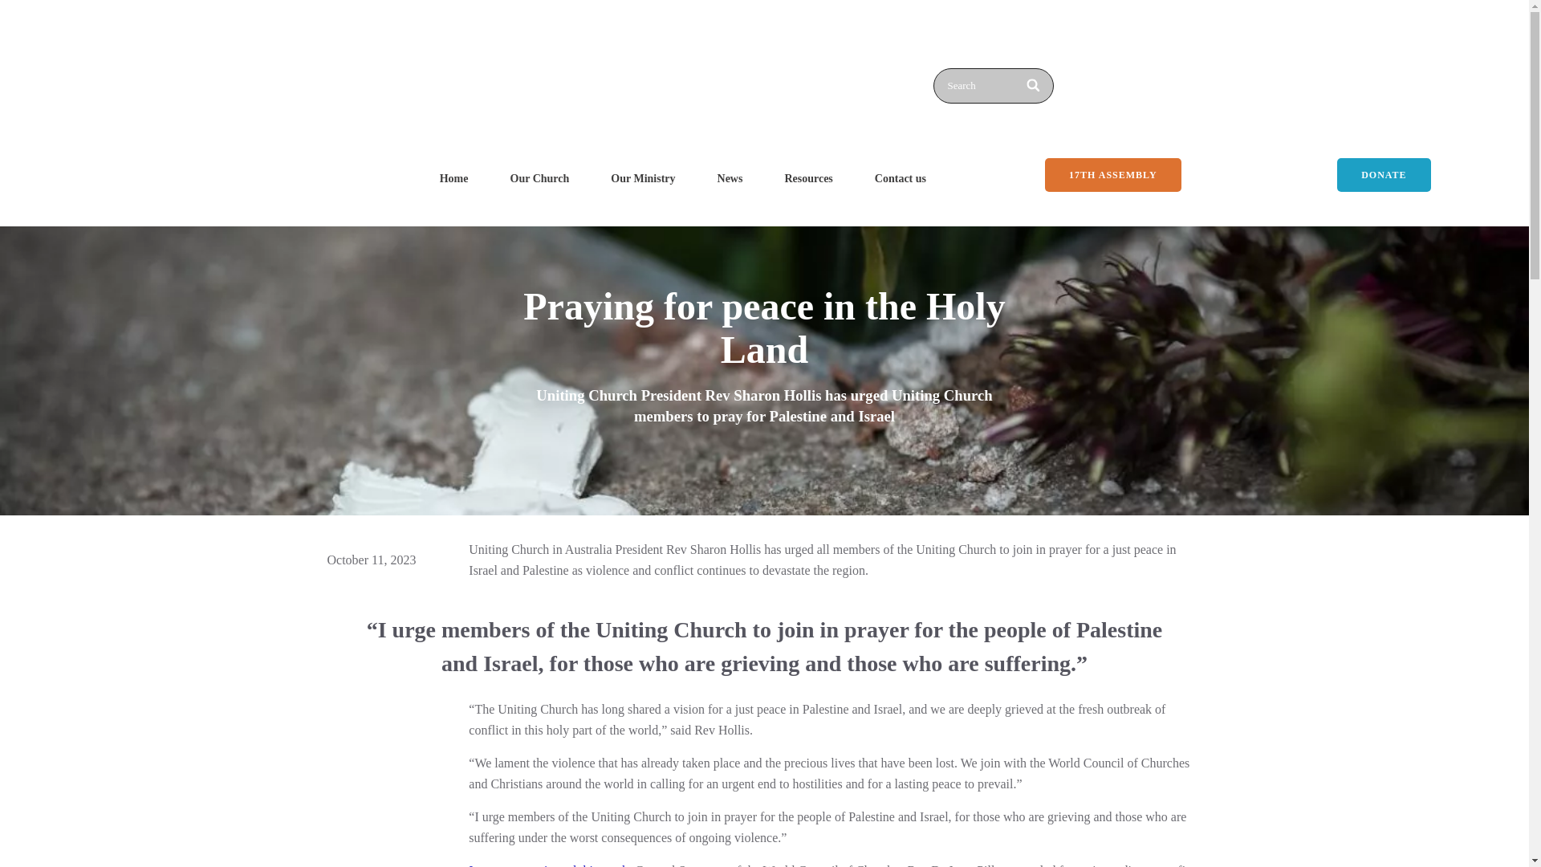 The width and height of the screenshot is (1541, 867). What do you see at coordinates (1112, 174) in the screenshot?
I see `17TH ASSEMBLY` at bounding box center [1112, 174].